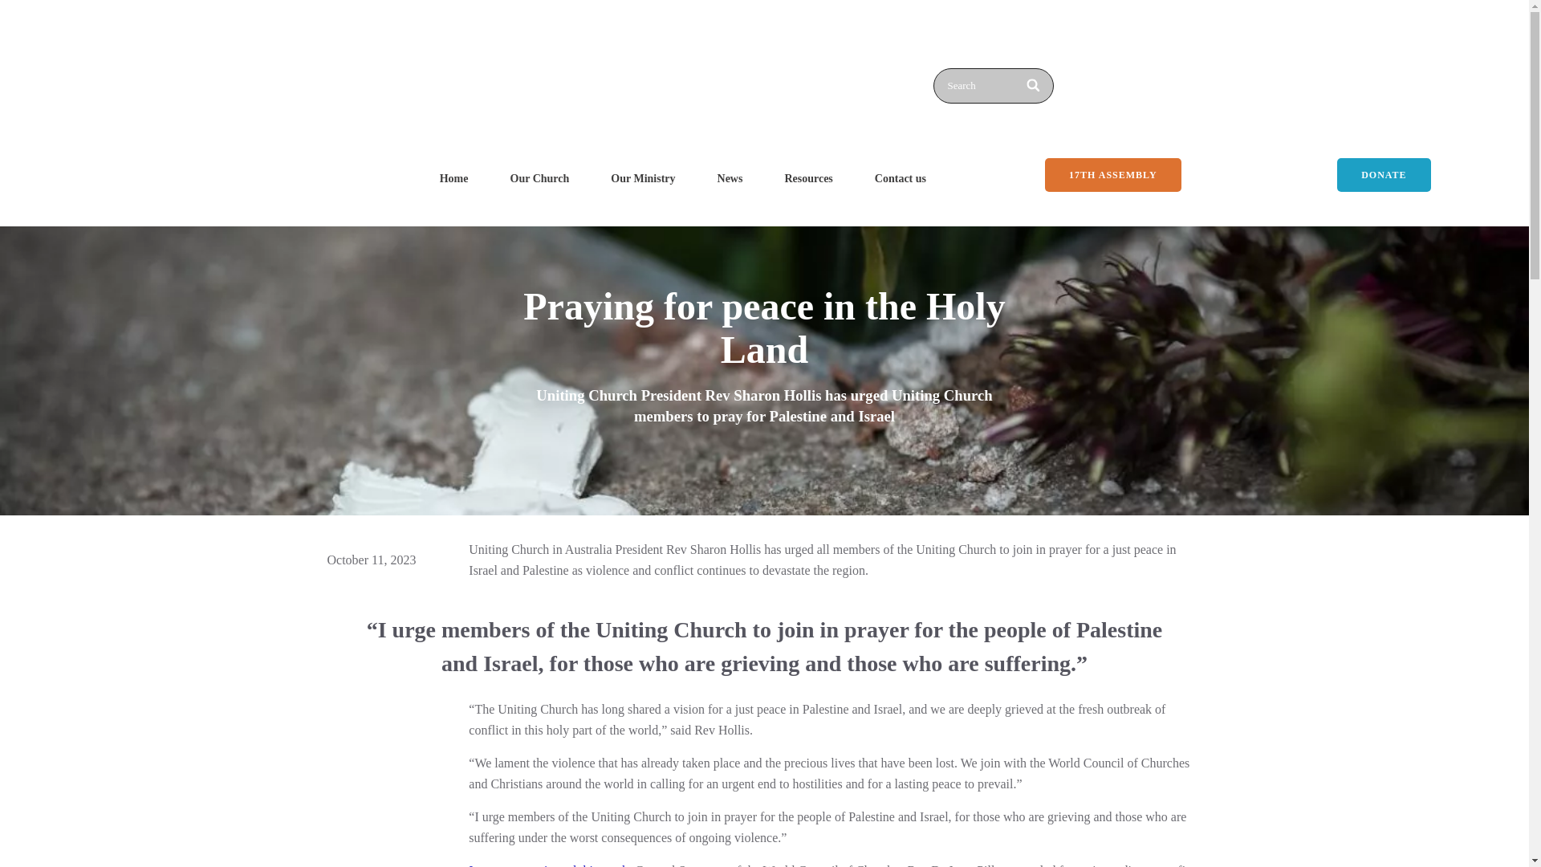 The width and height of the screenshot is (1541, 867). What do you see at coordinates (1112, 174) in the screenshot?
I see `17TH ASSEMBLY` at bounding box center [1112, 174].